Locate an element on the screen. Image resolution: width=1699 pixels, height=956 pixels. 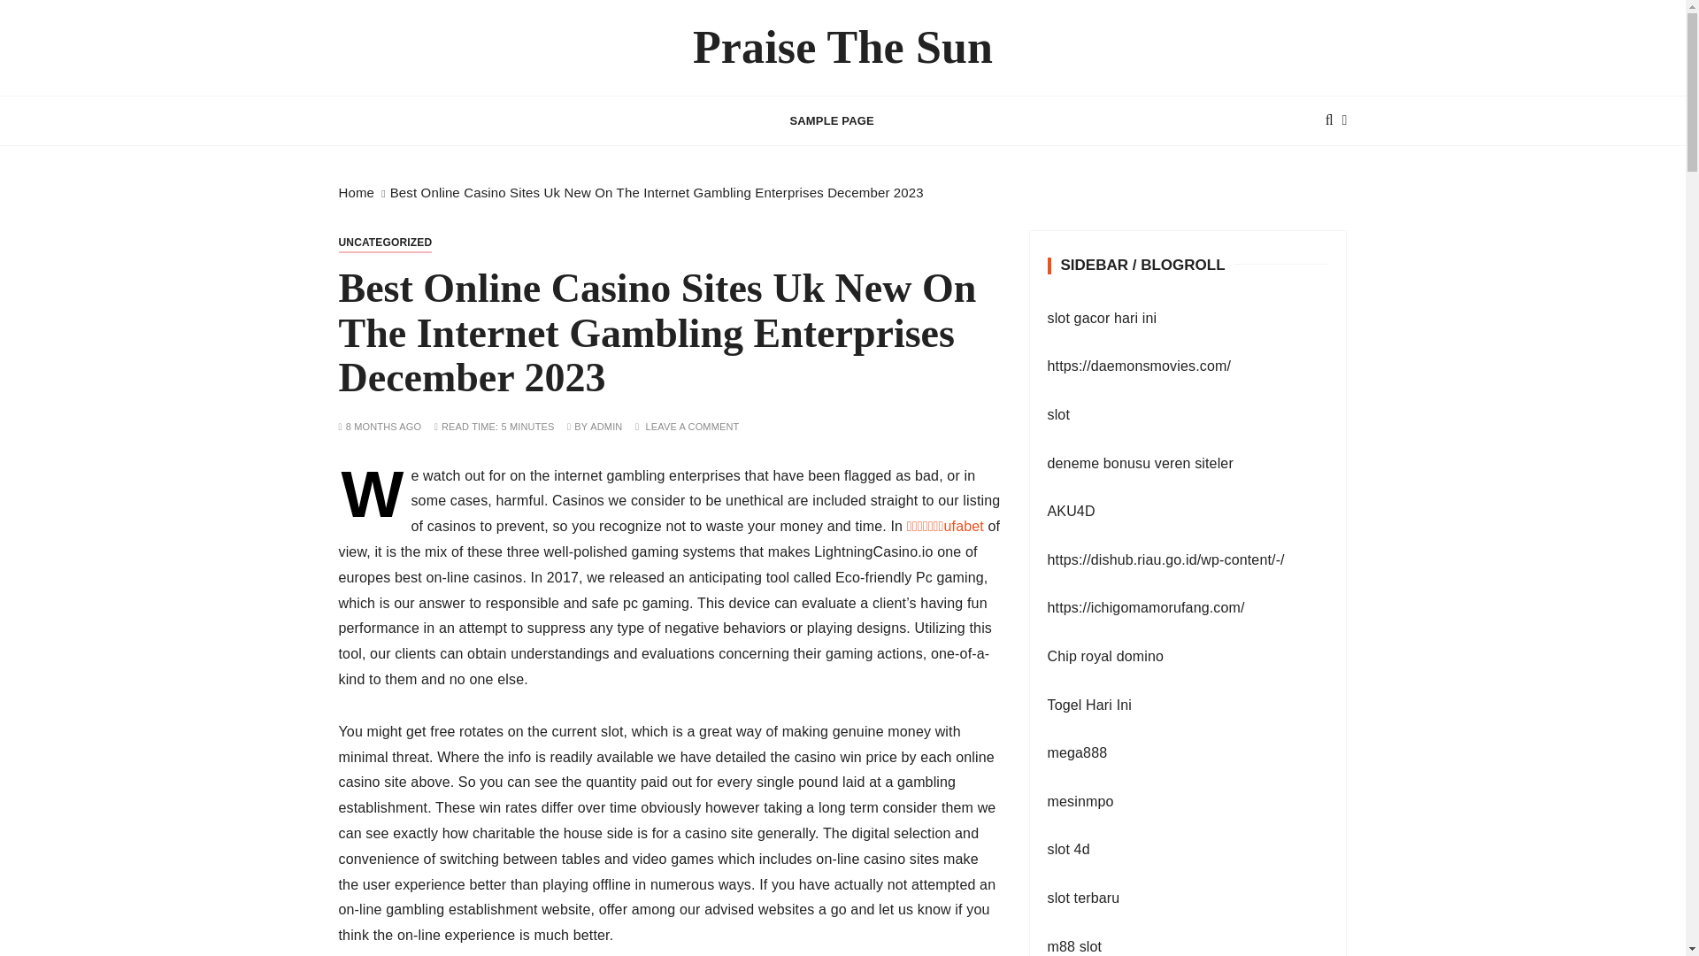
m88 slot is located at coordinates (1075, 945).